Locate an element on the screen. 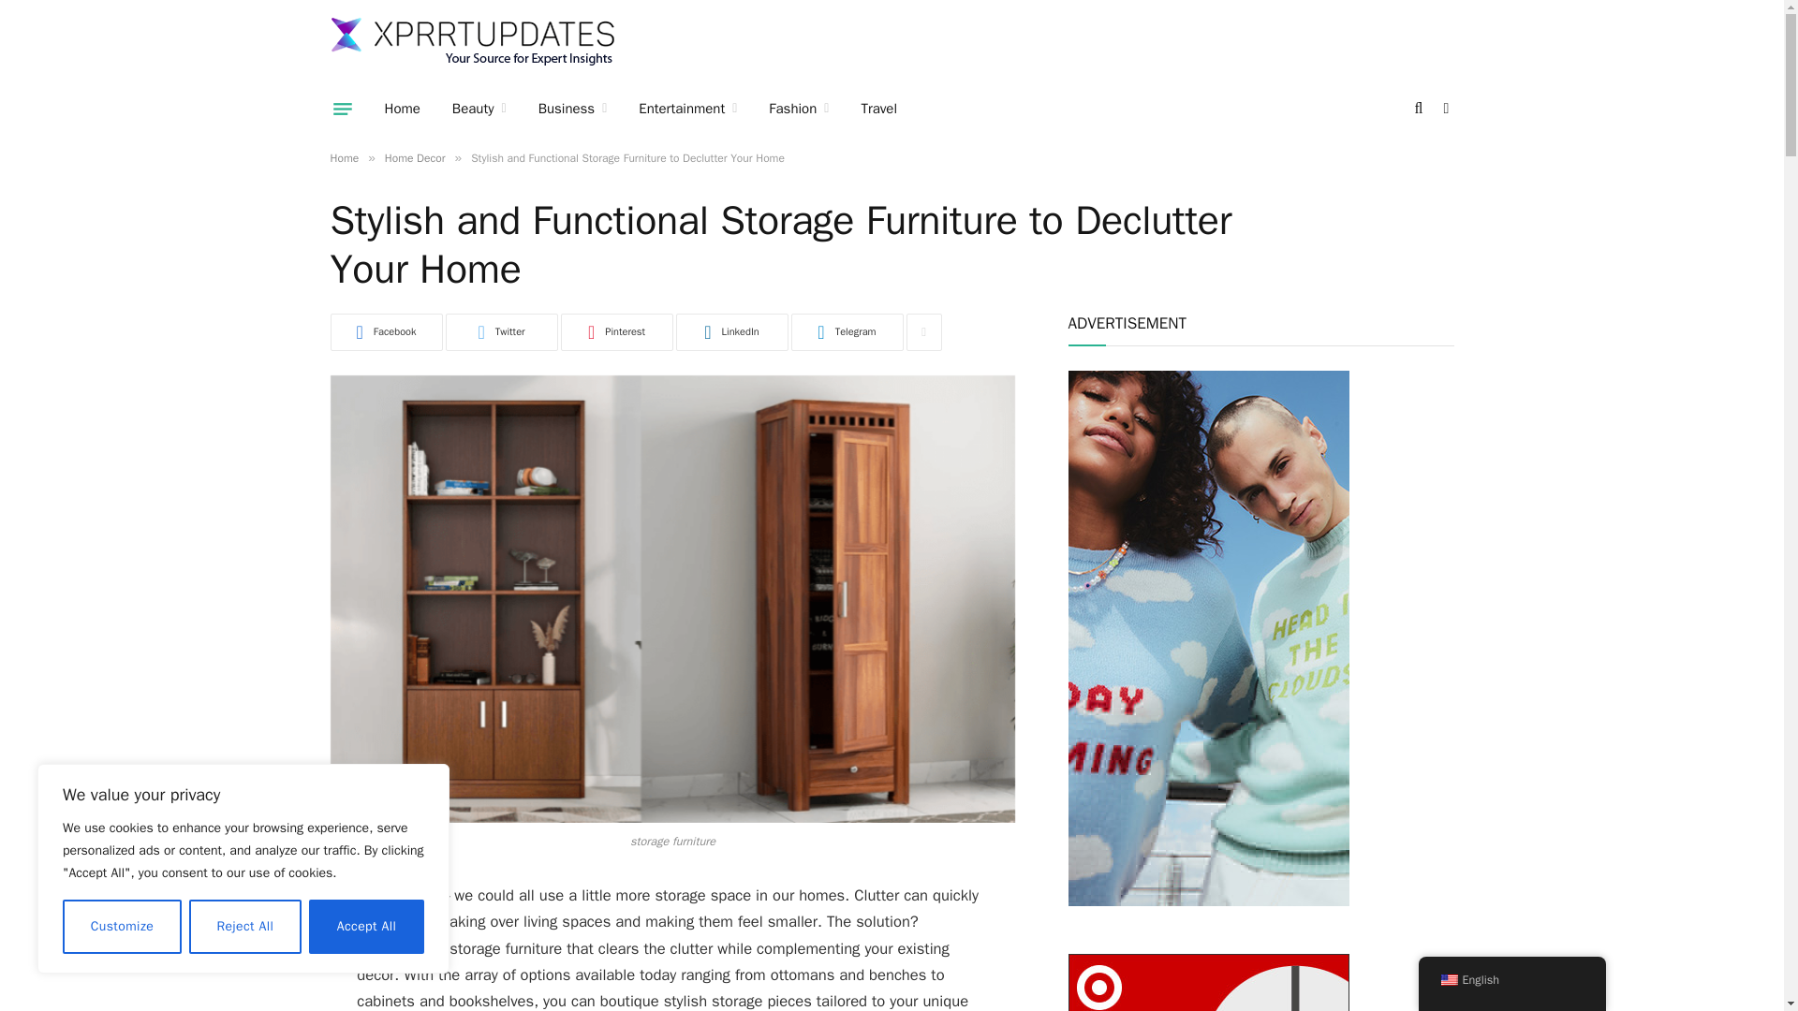 Image resolution: width=1798 pixels, height=1011 pixels. Reject All is located at coordinates (245, 927).